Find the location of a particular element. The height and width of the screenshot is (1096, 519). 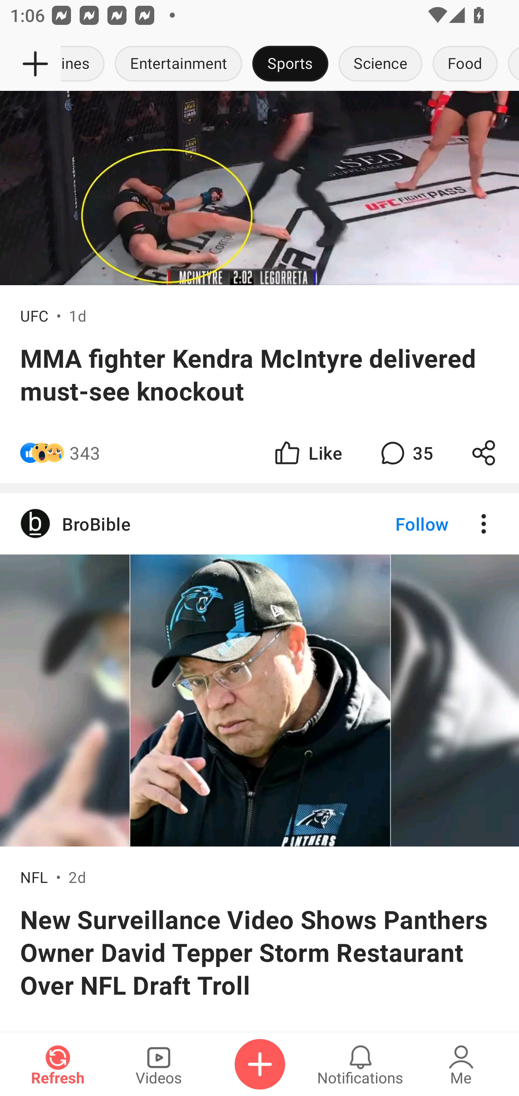

Videos is located at coordinates (159, 1064).